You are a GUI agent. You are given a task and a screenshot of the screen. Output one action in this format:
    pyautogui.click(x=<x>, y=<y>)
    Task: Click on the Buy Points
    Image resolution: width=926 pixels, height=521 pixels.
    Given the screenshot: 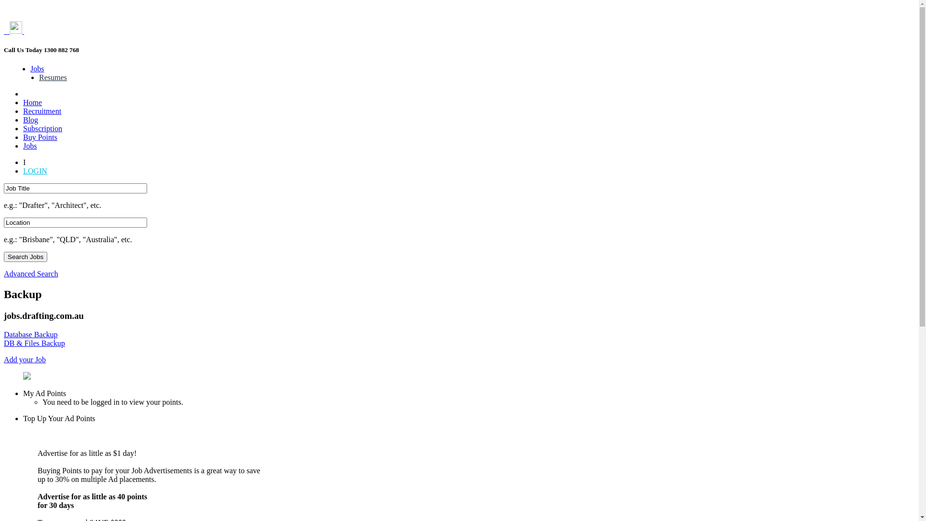 What is the action you would take?
    pyautogui.click(x=41, y=137)
    